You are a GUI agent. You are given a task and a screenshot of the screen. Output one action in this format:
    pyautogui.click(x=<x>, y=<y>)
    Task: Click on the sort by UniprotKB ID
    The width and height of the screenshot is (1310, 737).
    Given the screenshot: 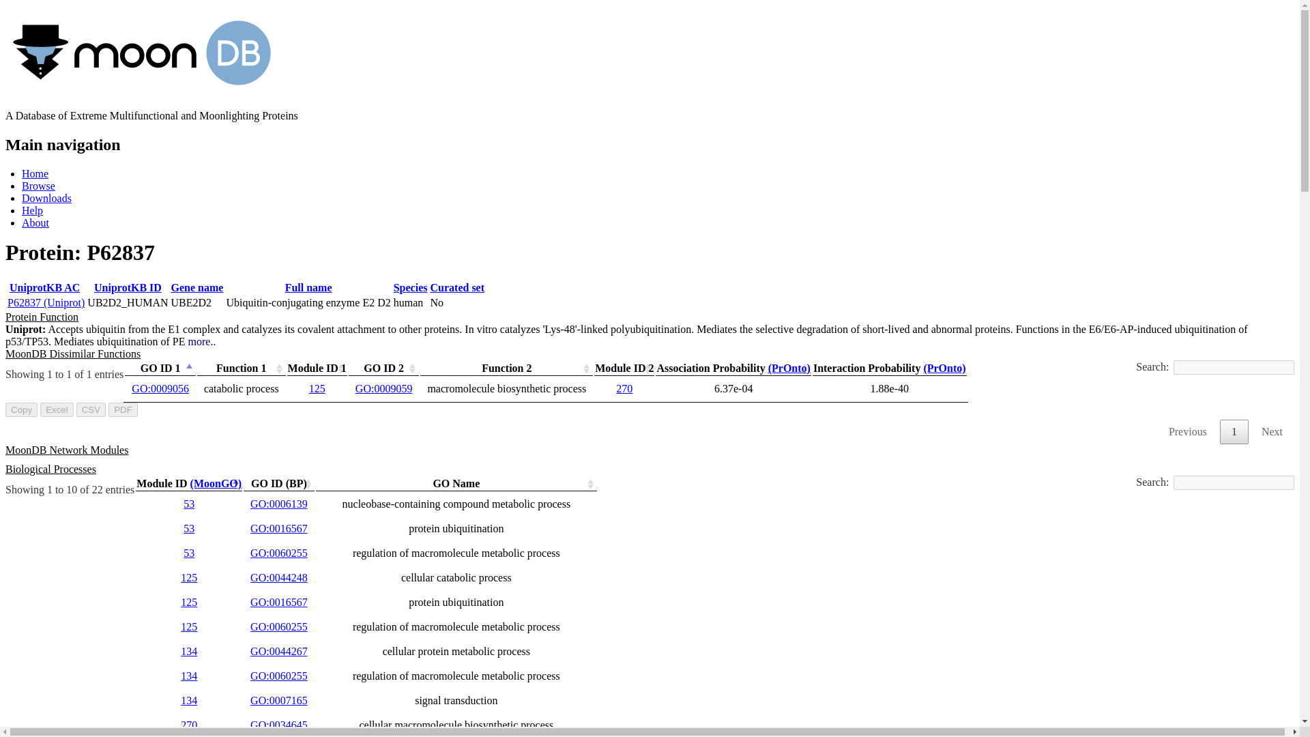 What is the action you would take?
    pyautogui.click(x=128, y=287)
    